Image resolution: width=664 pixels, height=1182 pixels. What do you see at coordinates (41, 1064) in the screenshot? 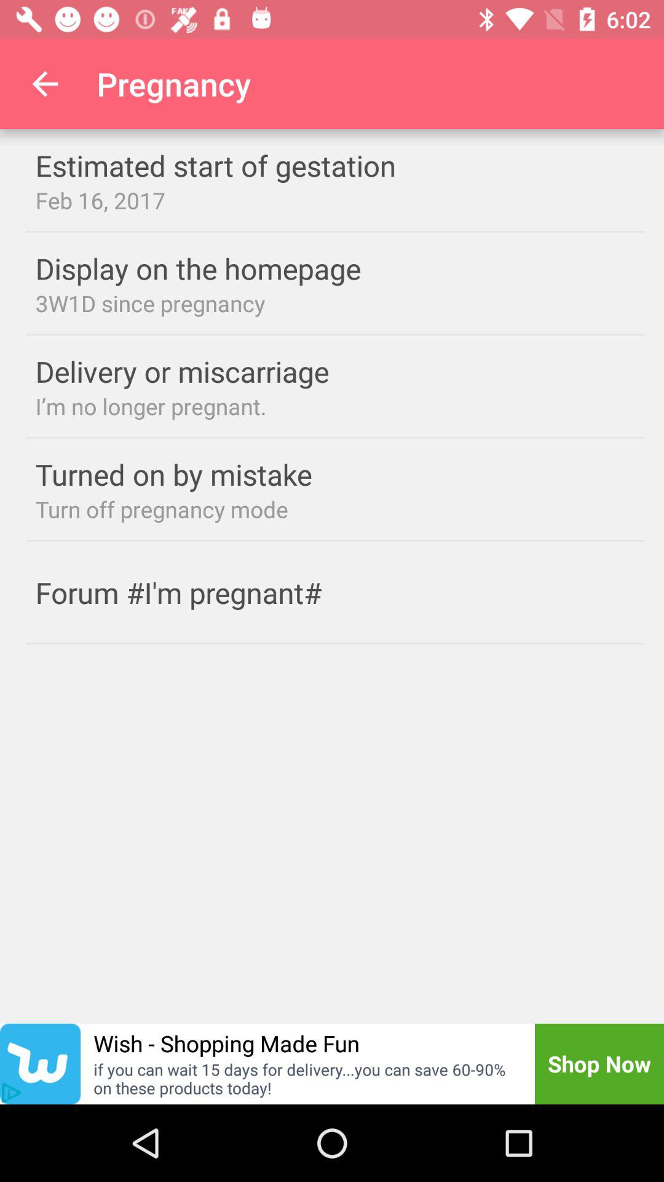
I see `open wish app` at bounding box center [41, 1064].